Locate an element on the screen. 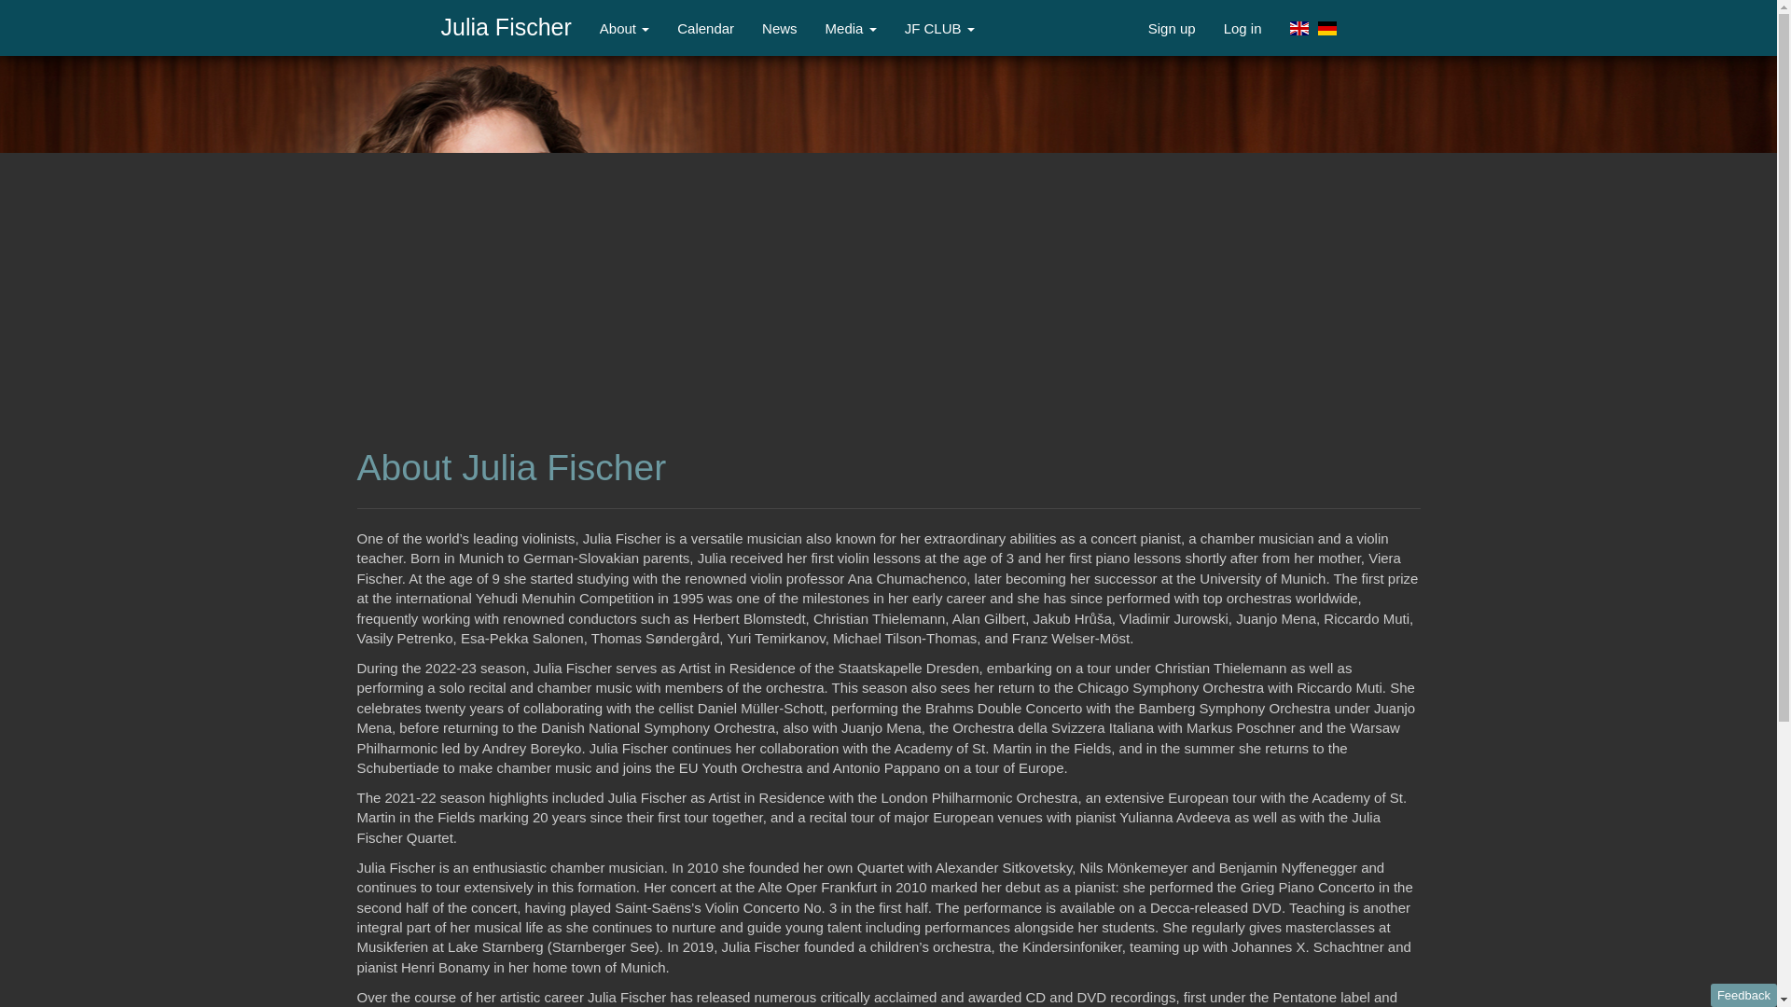  Log in is located at coordinates (1243, 28).